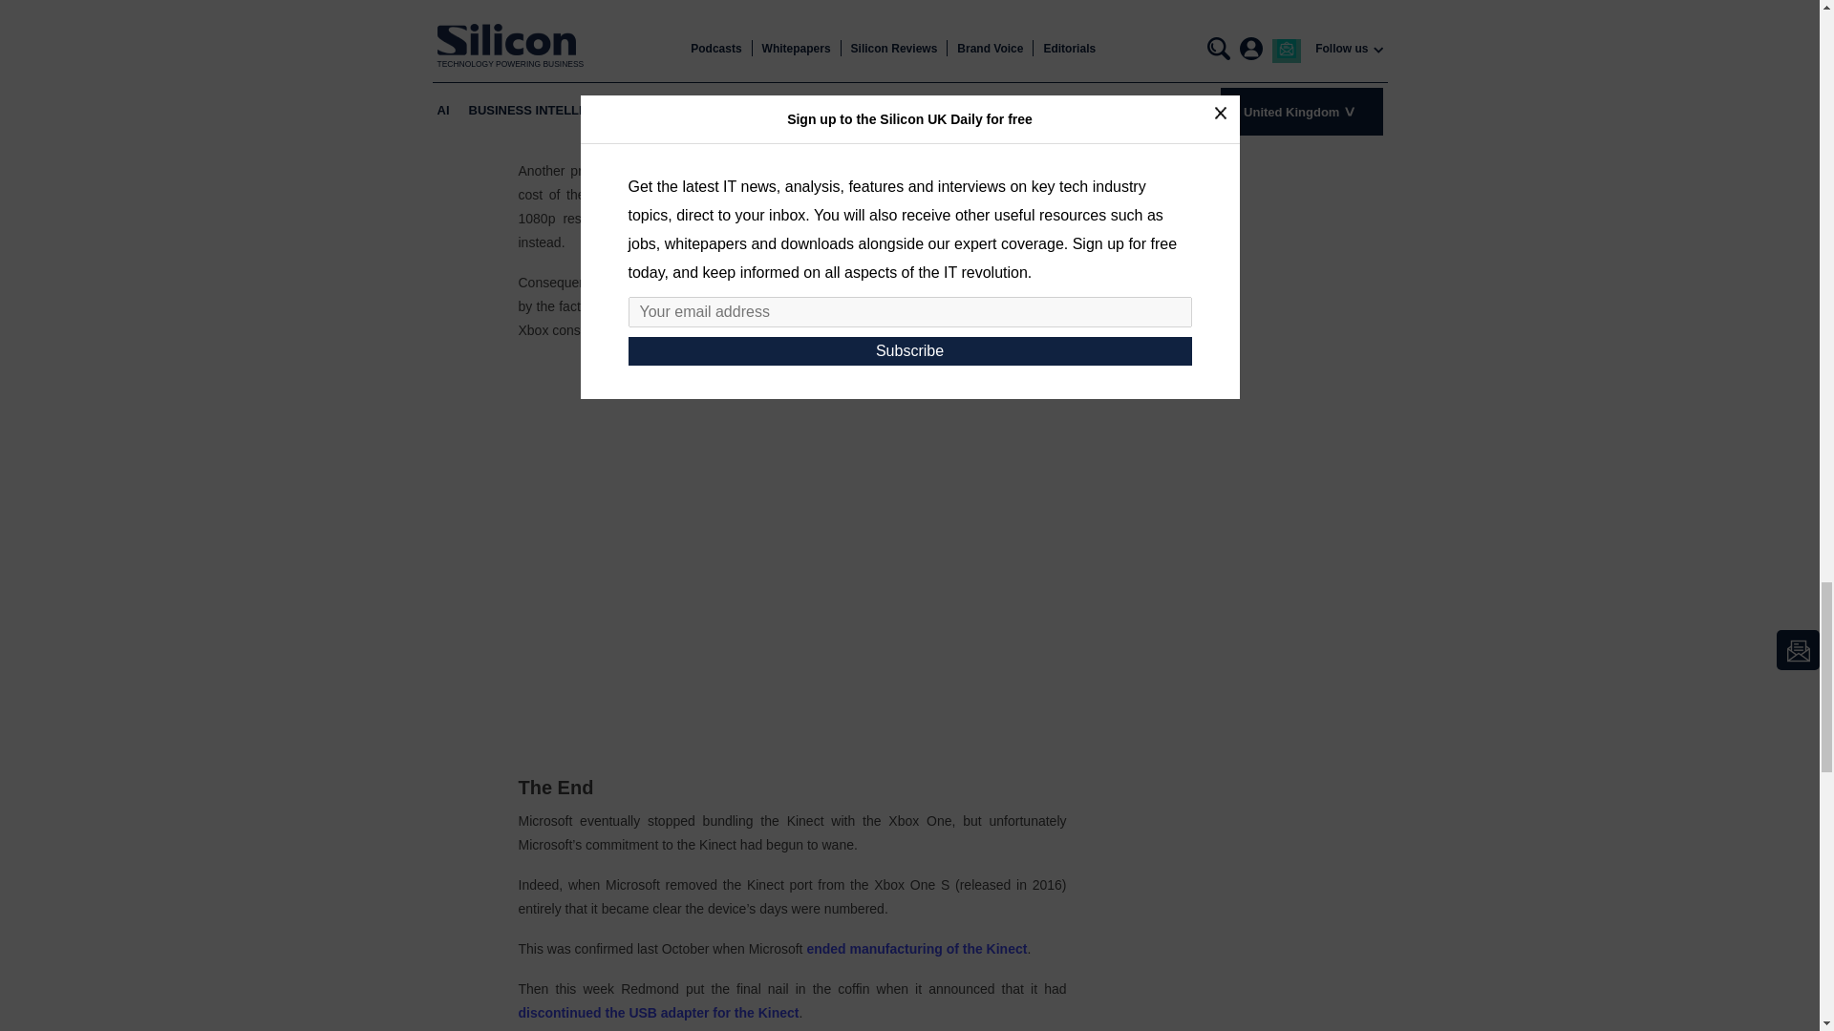  Describe the element at coordinates (793, 558) in the screenshot. I see `Microsoft Kinect` at that location.